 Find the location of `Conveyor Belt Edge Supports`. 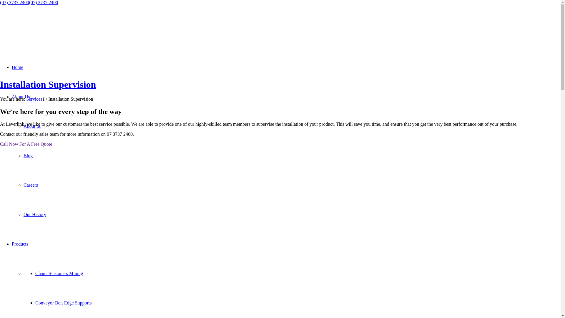

Conveyor Belt Edge Supports is located at coordinates (64, 303).